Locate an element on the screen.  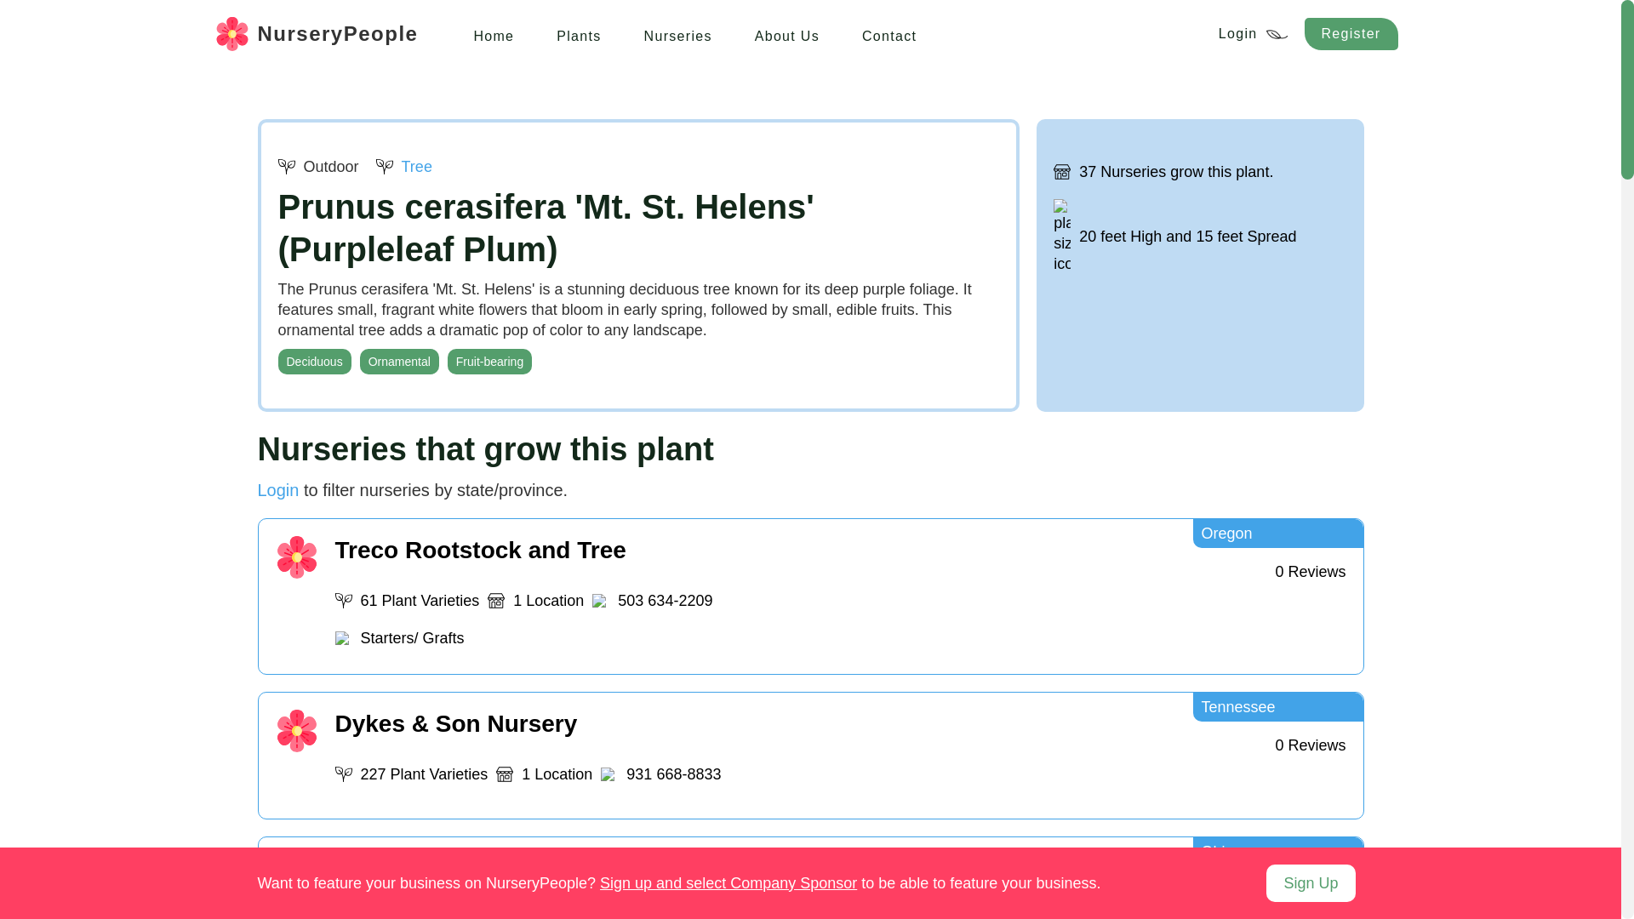
Plants is located at coordinates (579, 33).